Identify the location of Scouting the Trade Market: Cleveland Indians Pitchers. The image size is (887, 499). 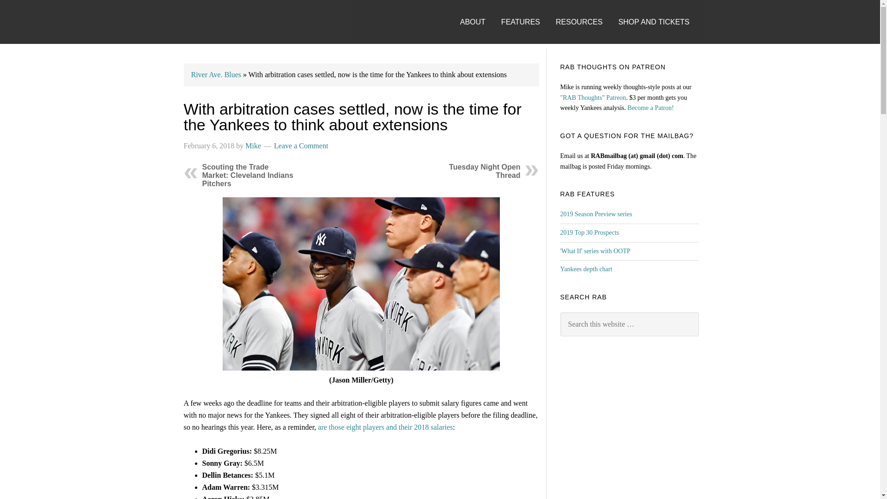
(248, 176).